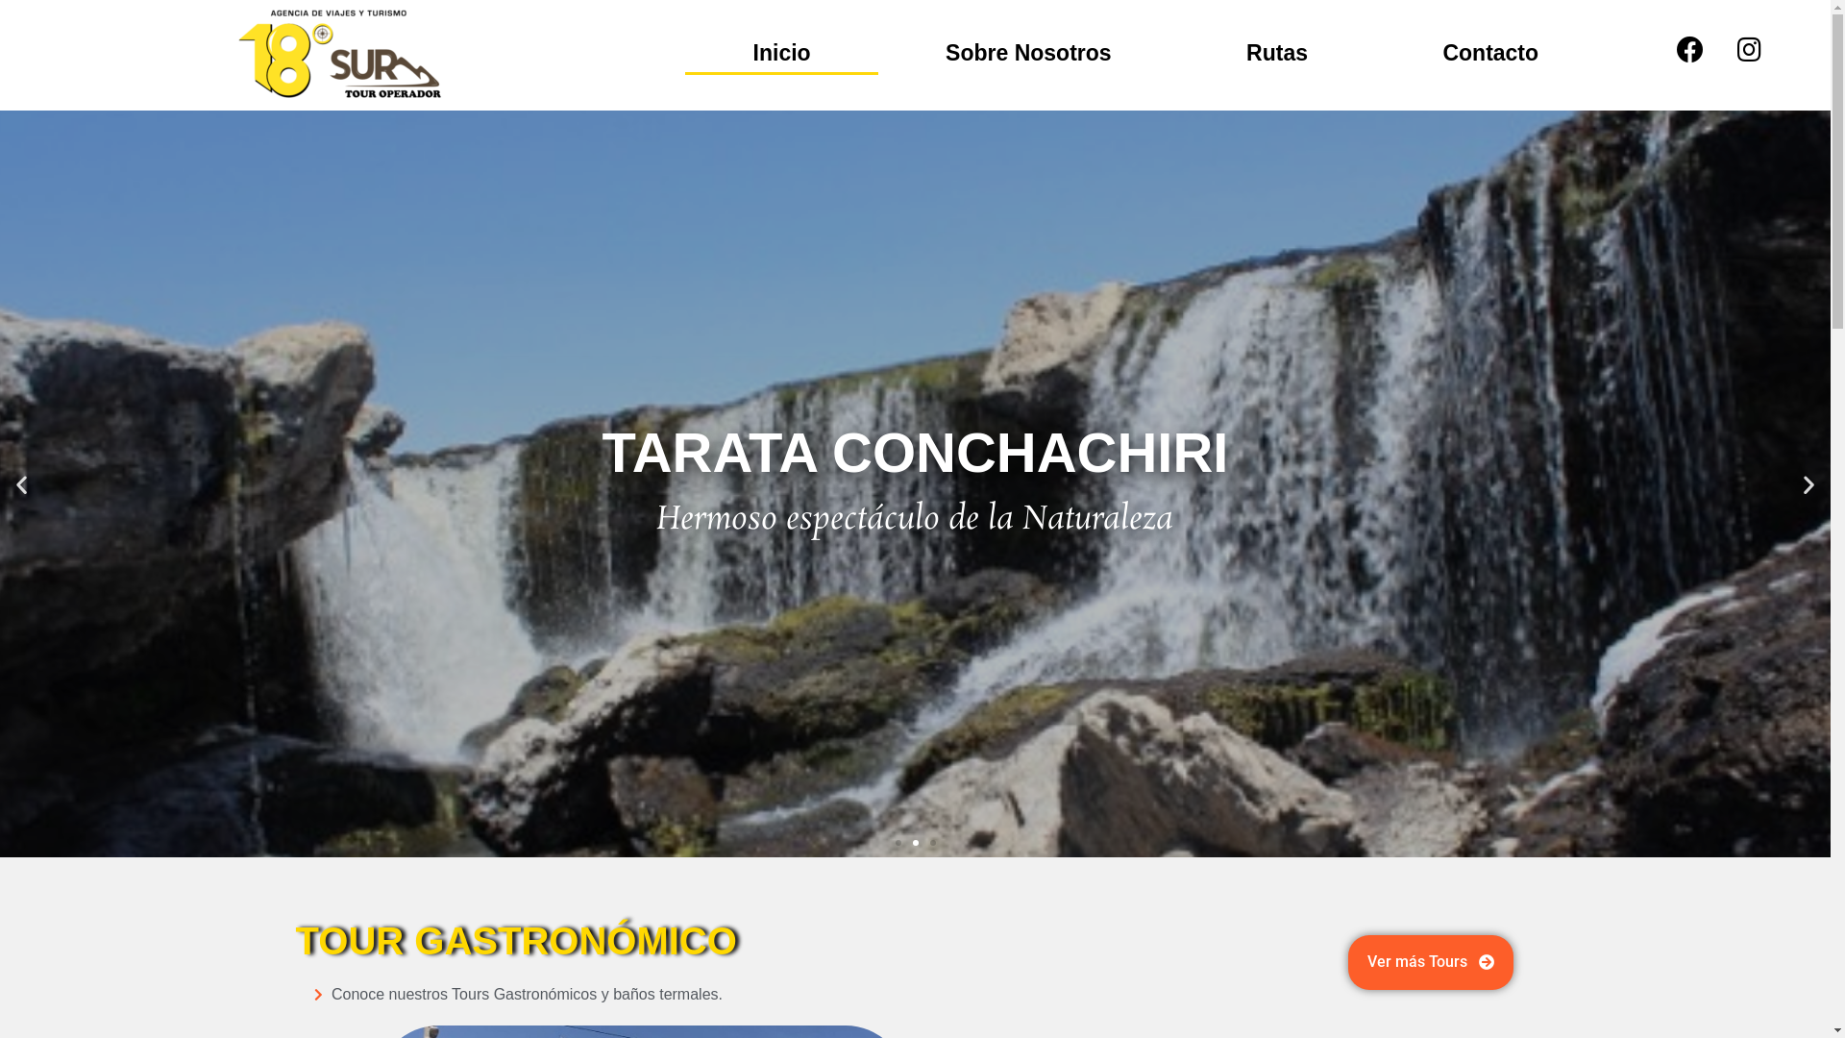 The width and height of the screenshot is (1845, 1038). Describe the element at coordinates (1490, 52) in the screenshot. I see `Contacto` at that location.